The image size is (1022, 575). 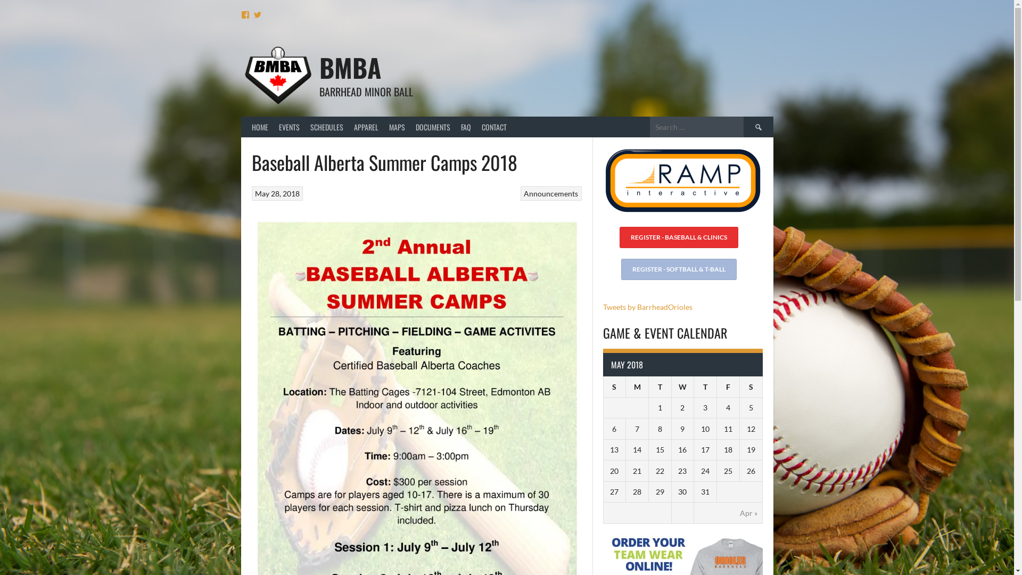 What do you see at coordinates (494, 127) in the screenshot?
I see `CONTACT` at bounding box center [494, 127].